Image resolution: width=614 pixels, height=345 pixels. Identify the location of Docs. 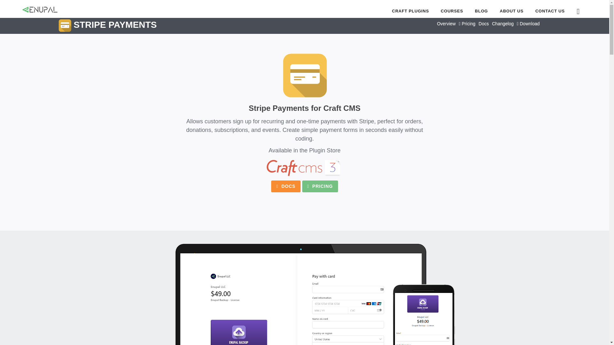
(484, 24).